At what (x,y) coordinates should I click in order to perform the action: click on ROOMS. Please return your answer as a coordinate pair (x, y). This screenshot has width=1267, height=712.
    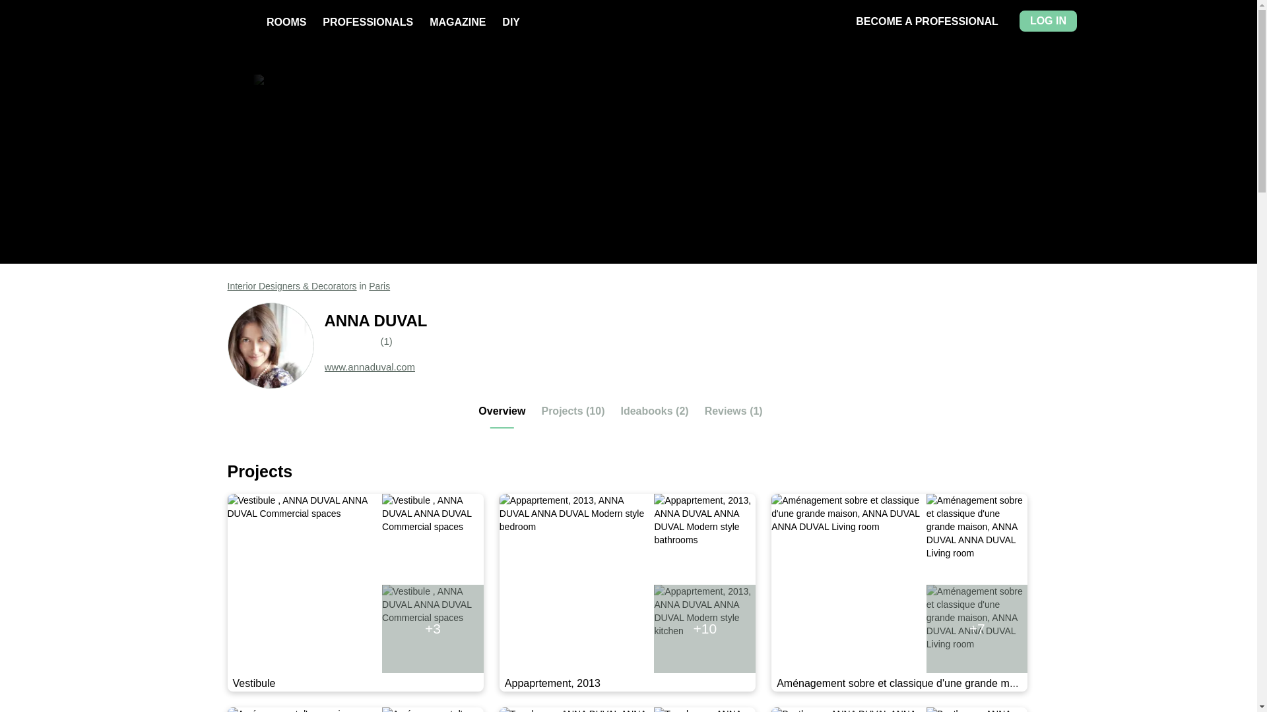
    Looking at the image, I should click on (286, 22).